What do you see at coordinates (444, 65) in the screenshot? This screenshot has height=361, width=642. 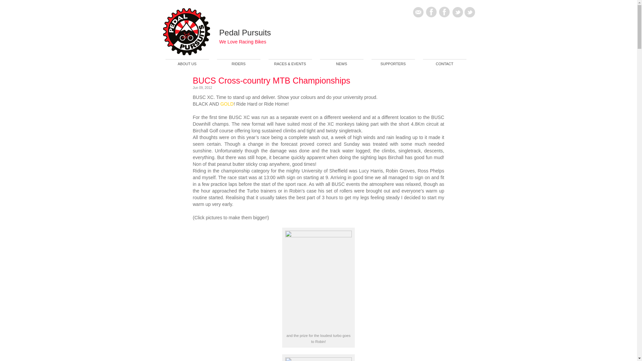 I see `CONTACT` at bounding box center [444, 65].